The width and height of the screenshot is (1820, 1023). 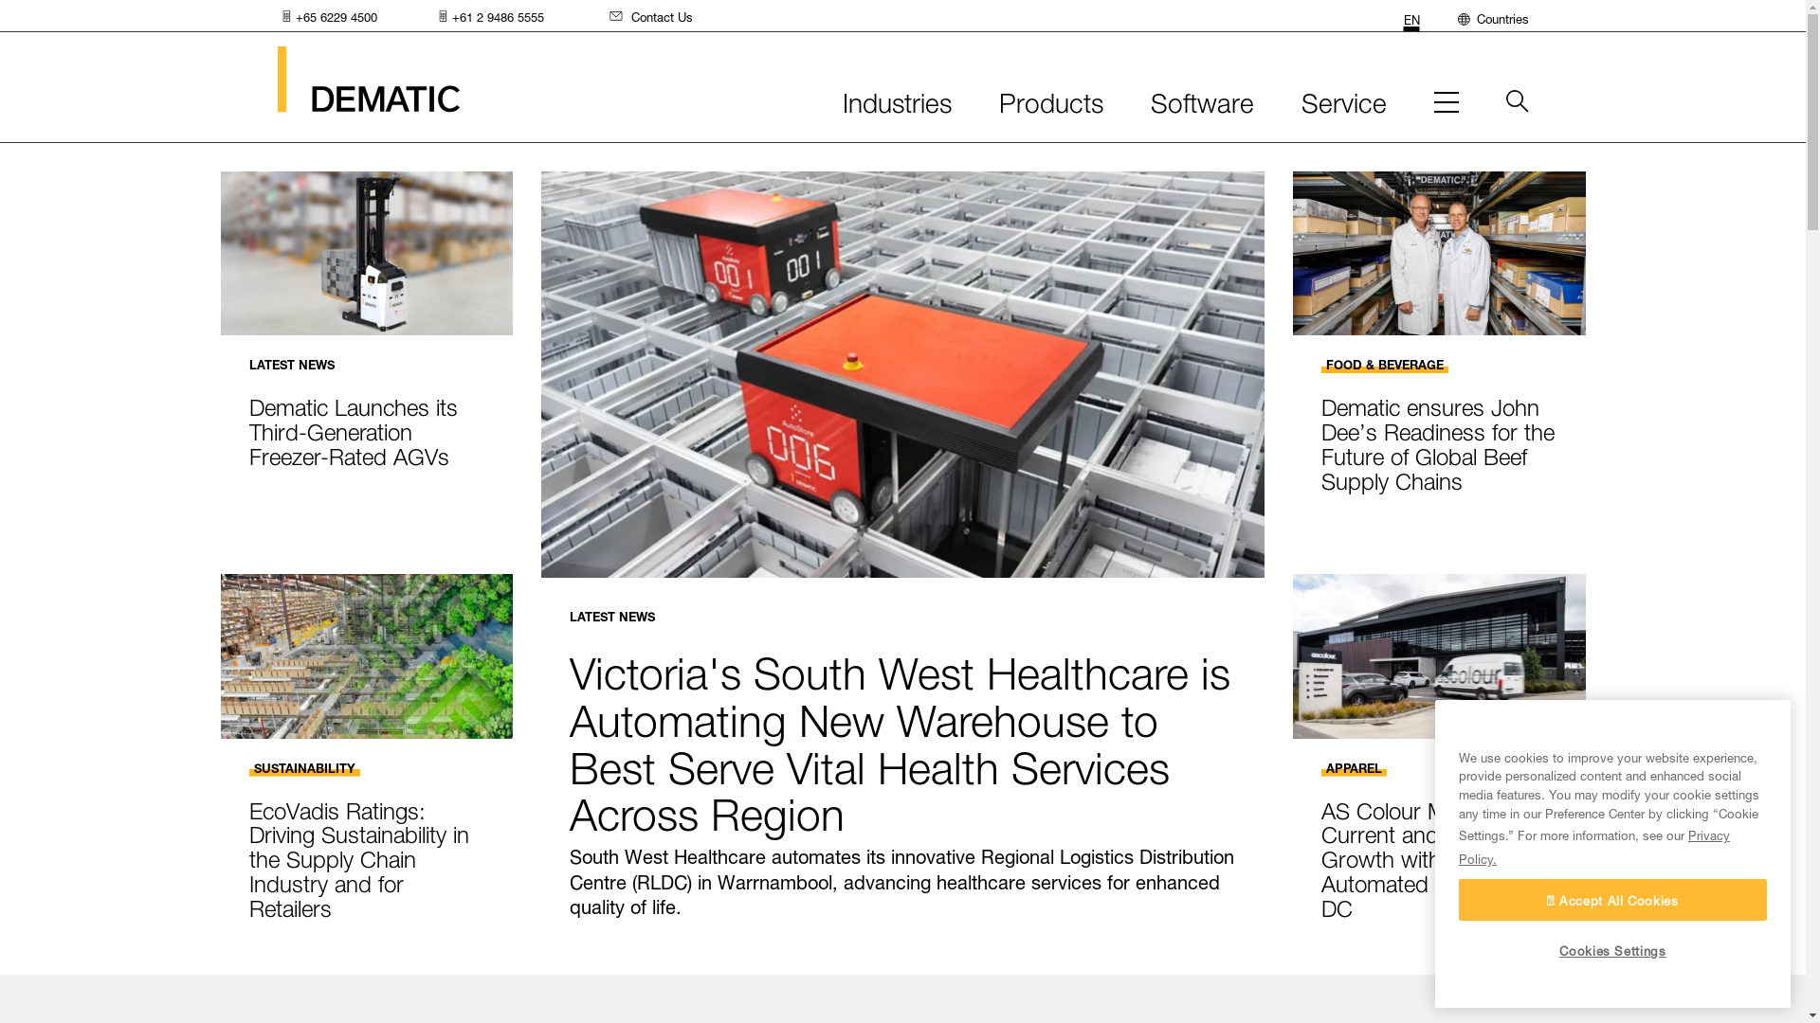 What do you see at coordinates (368, 80) in the screenshot?
I see `dematic logo` at bounding box center [368, 80].